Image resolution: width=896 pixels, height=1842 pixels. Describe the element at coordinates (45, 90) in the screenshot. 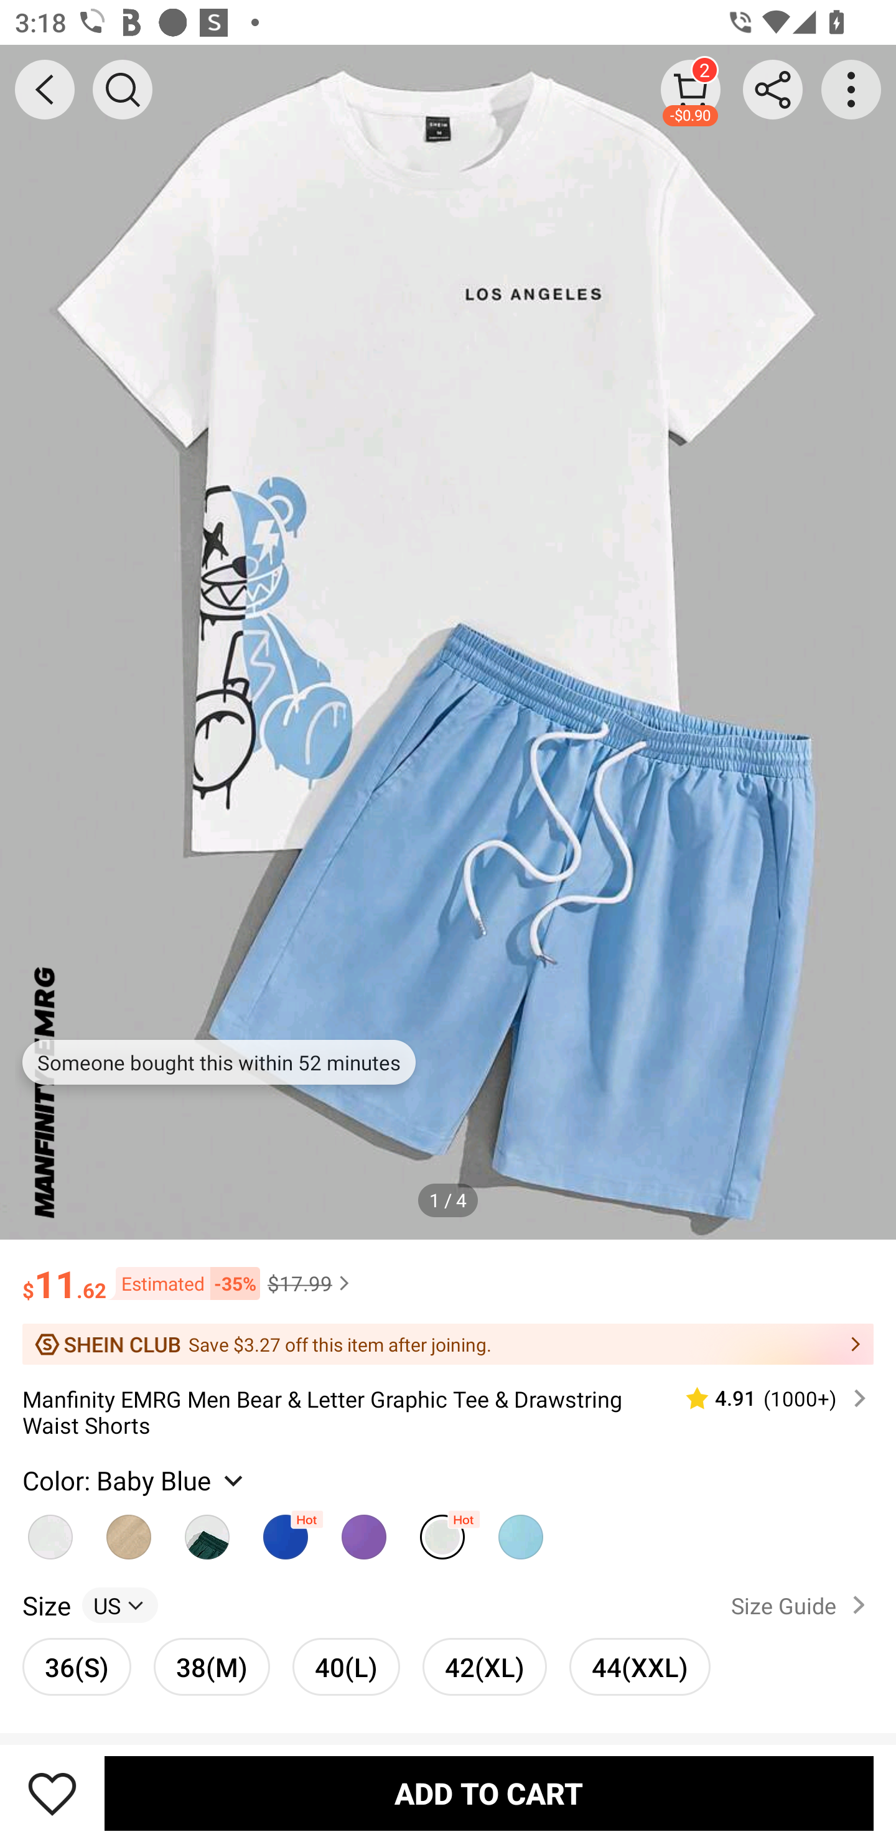

I see `BACK` at that location.